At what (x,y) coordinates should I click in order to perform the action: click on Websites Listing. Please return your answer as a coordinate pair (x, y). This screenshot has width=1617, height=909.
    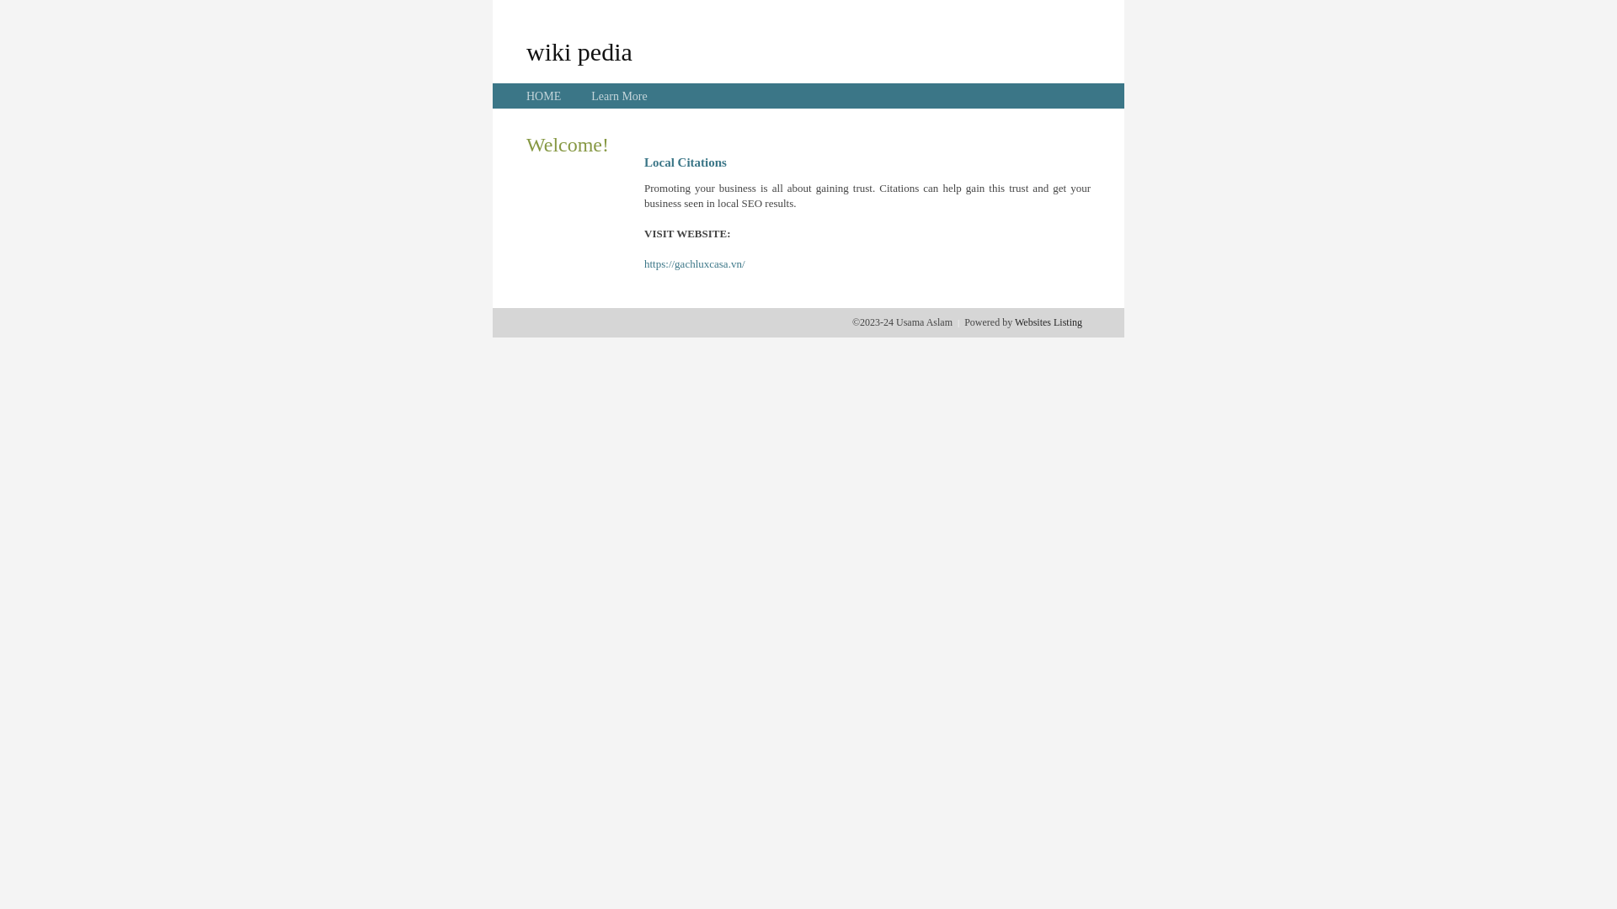
    Looking at the image, I should click on (1049, 322).